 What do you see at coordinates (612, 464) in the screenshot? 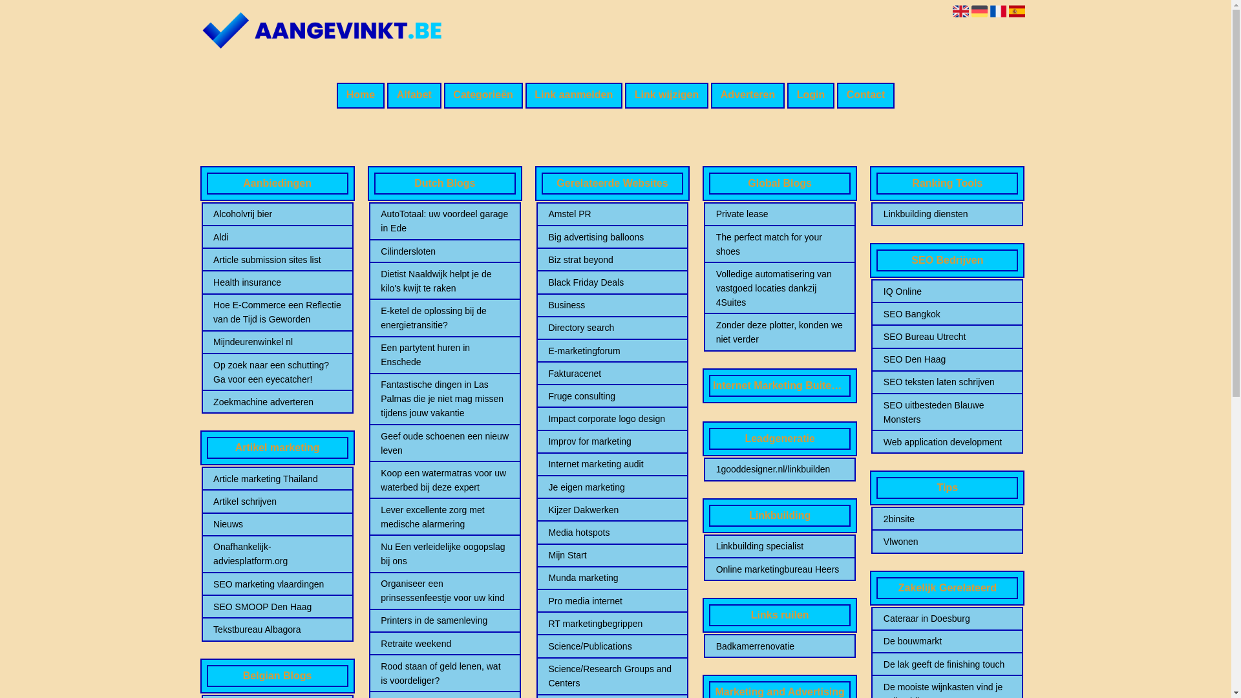
I see `Internet marketing audit` at bounding box center [612, 464].